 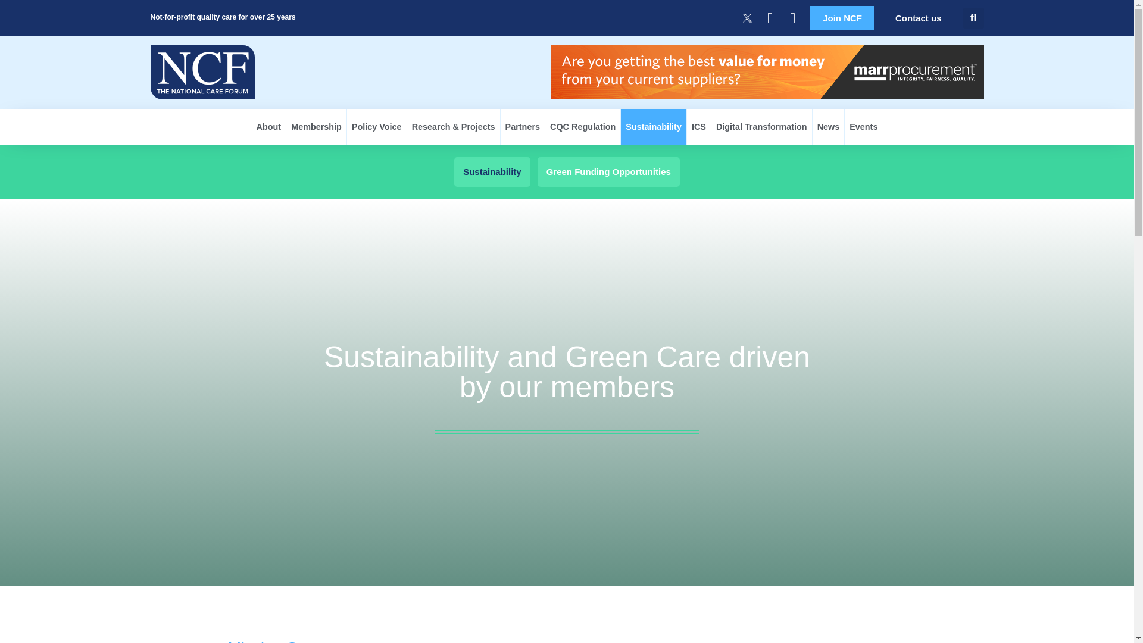 What do you see at coordinates (377, 126) in the screenshot?
I see `Policy Voice` at bounding box center [377, 126].